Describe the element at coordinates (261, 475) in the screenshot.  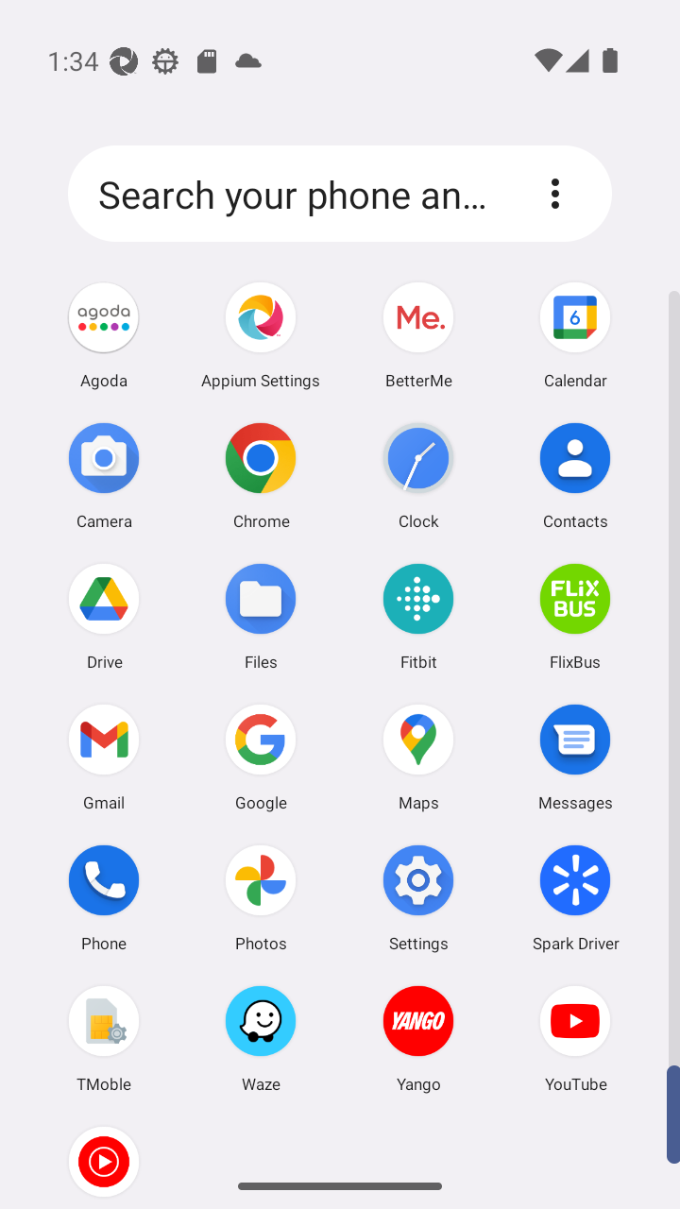
I see `Chrome` at that location.